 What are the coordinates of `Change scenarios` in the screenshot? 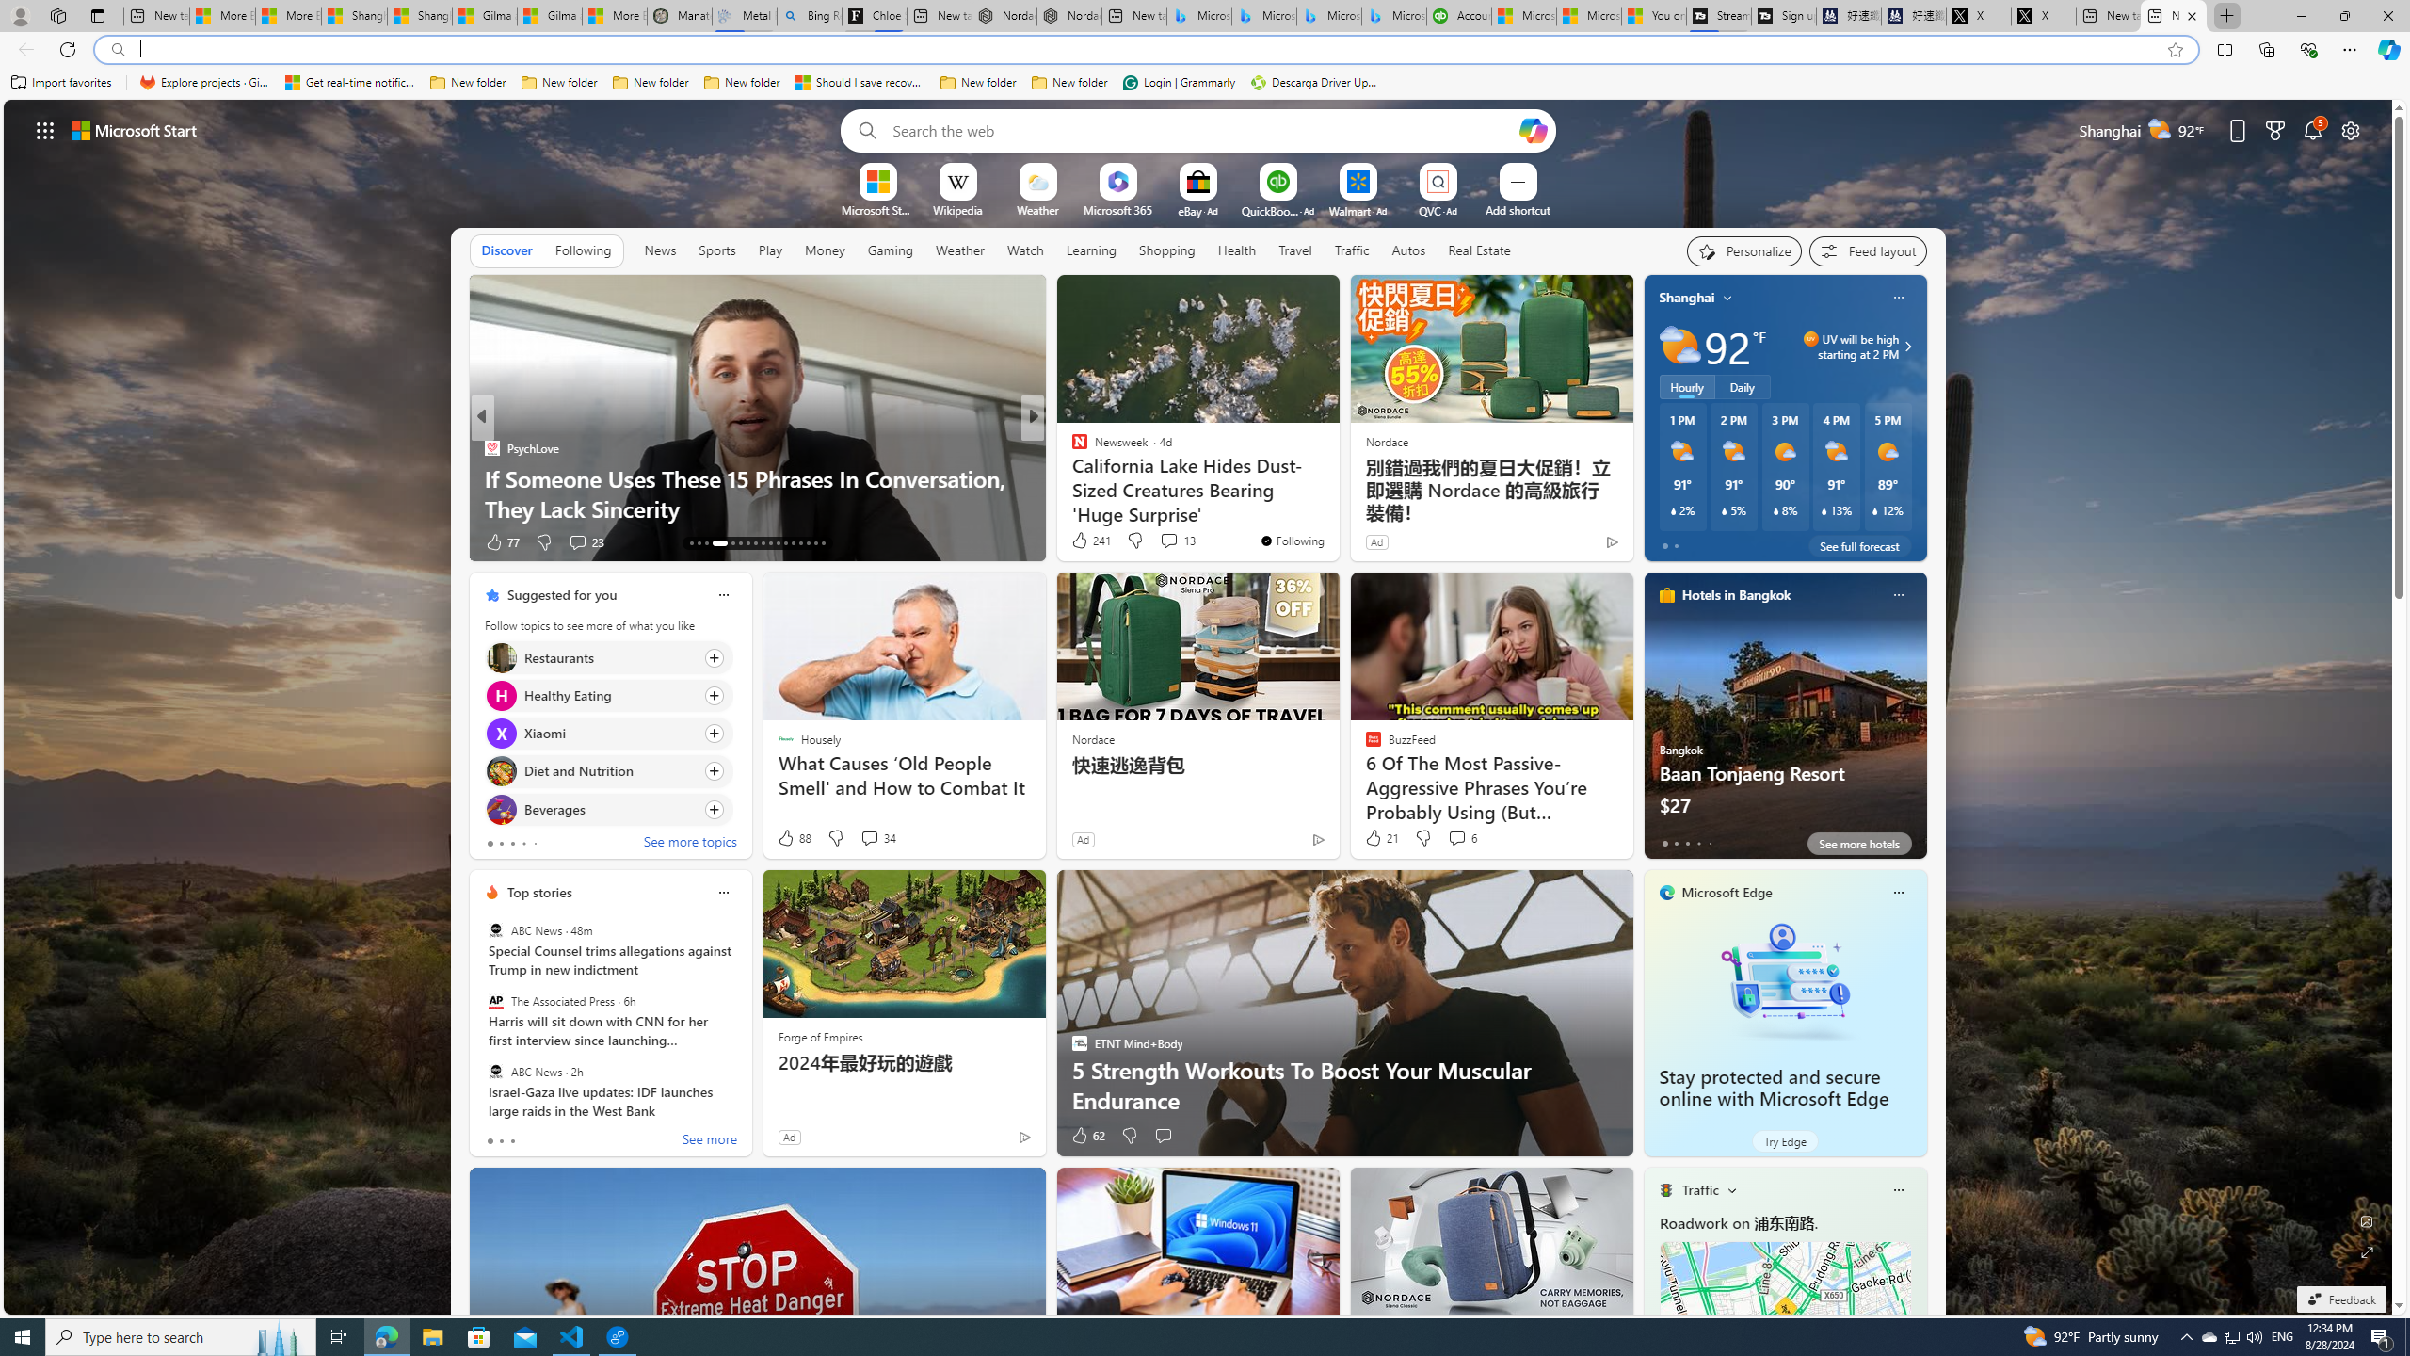 It's located at (1730, 1189).